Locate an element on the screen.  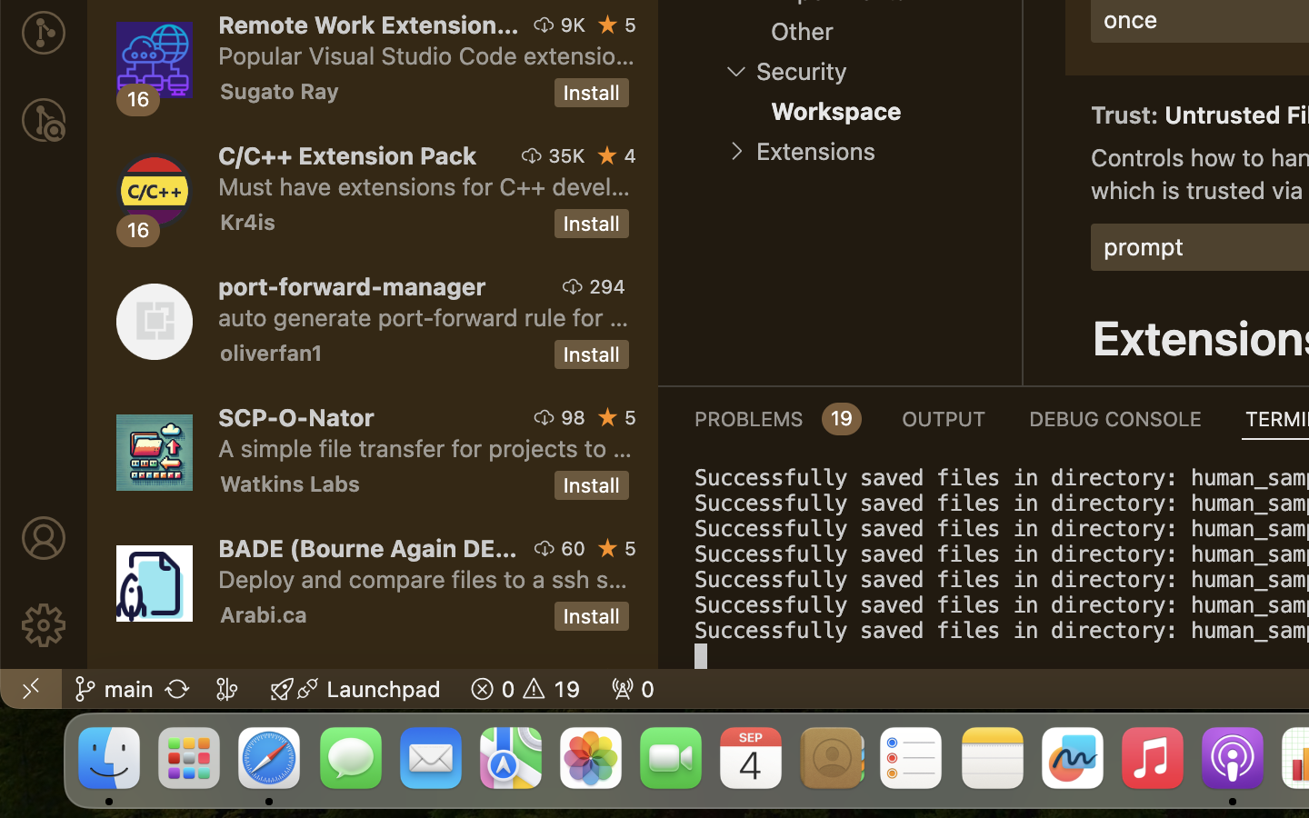
auto generate port-forward rule for your vscode ssh connection. is located at coordinates (424, 317).